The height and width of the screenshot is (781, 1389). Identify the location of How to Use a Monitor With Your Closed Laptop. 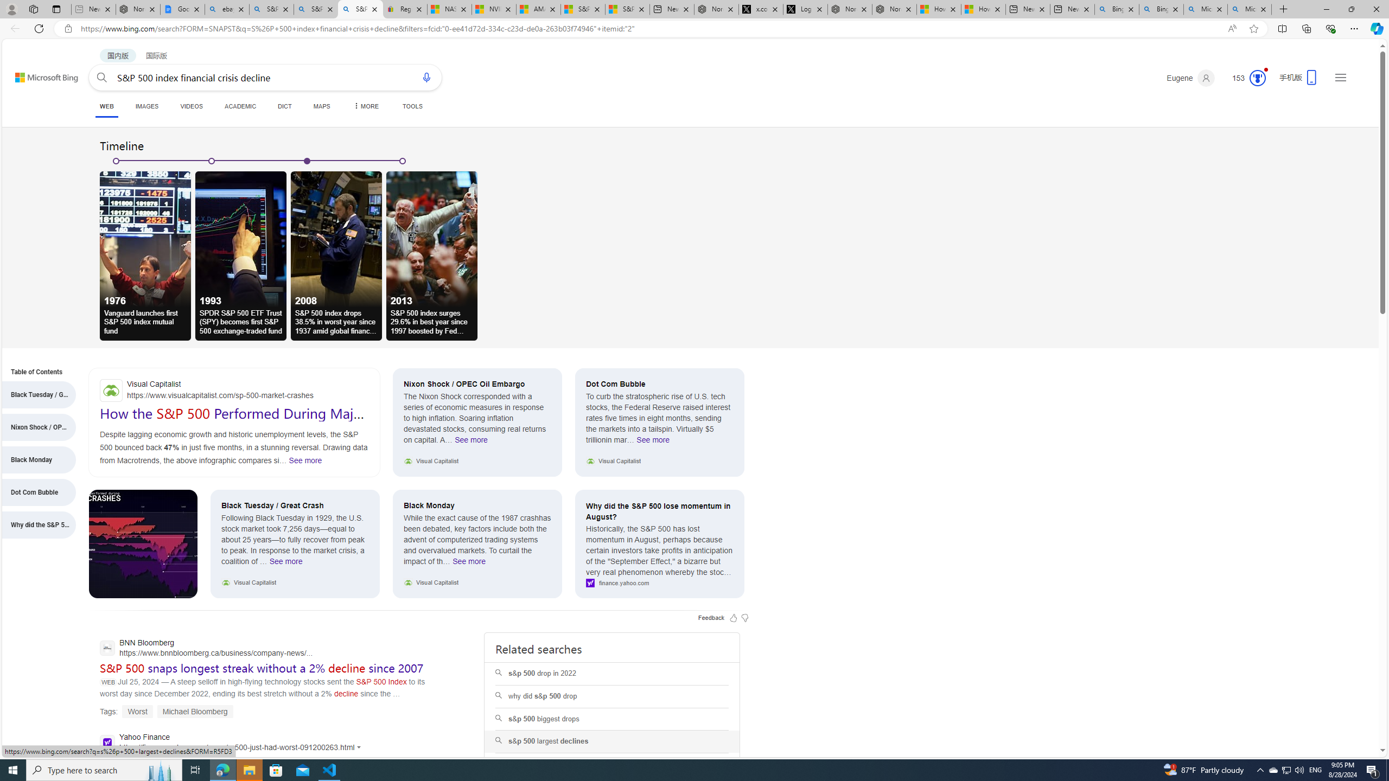
(983, 9).